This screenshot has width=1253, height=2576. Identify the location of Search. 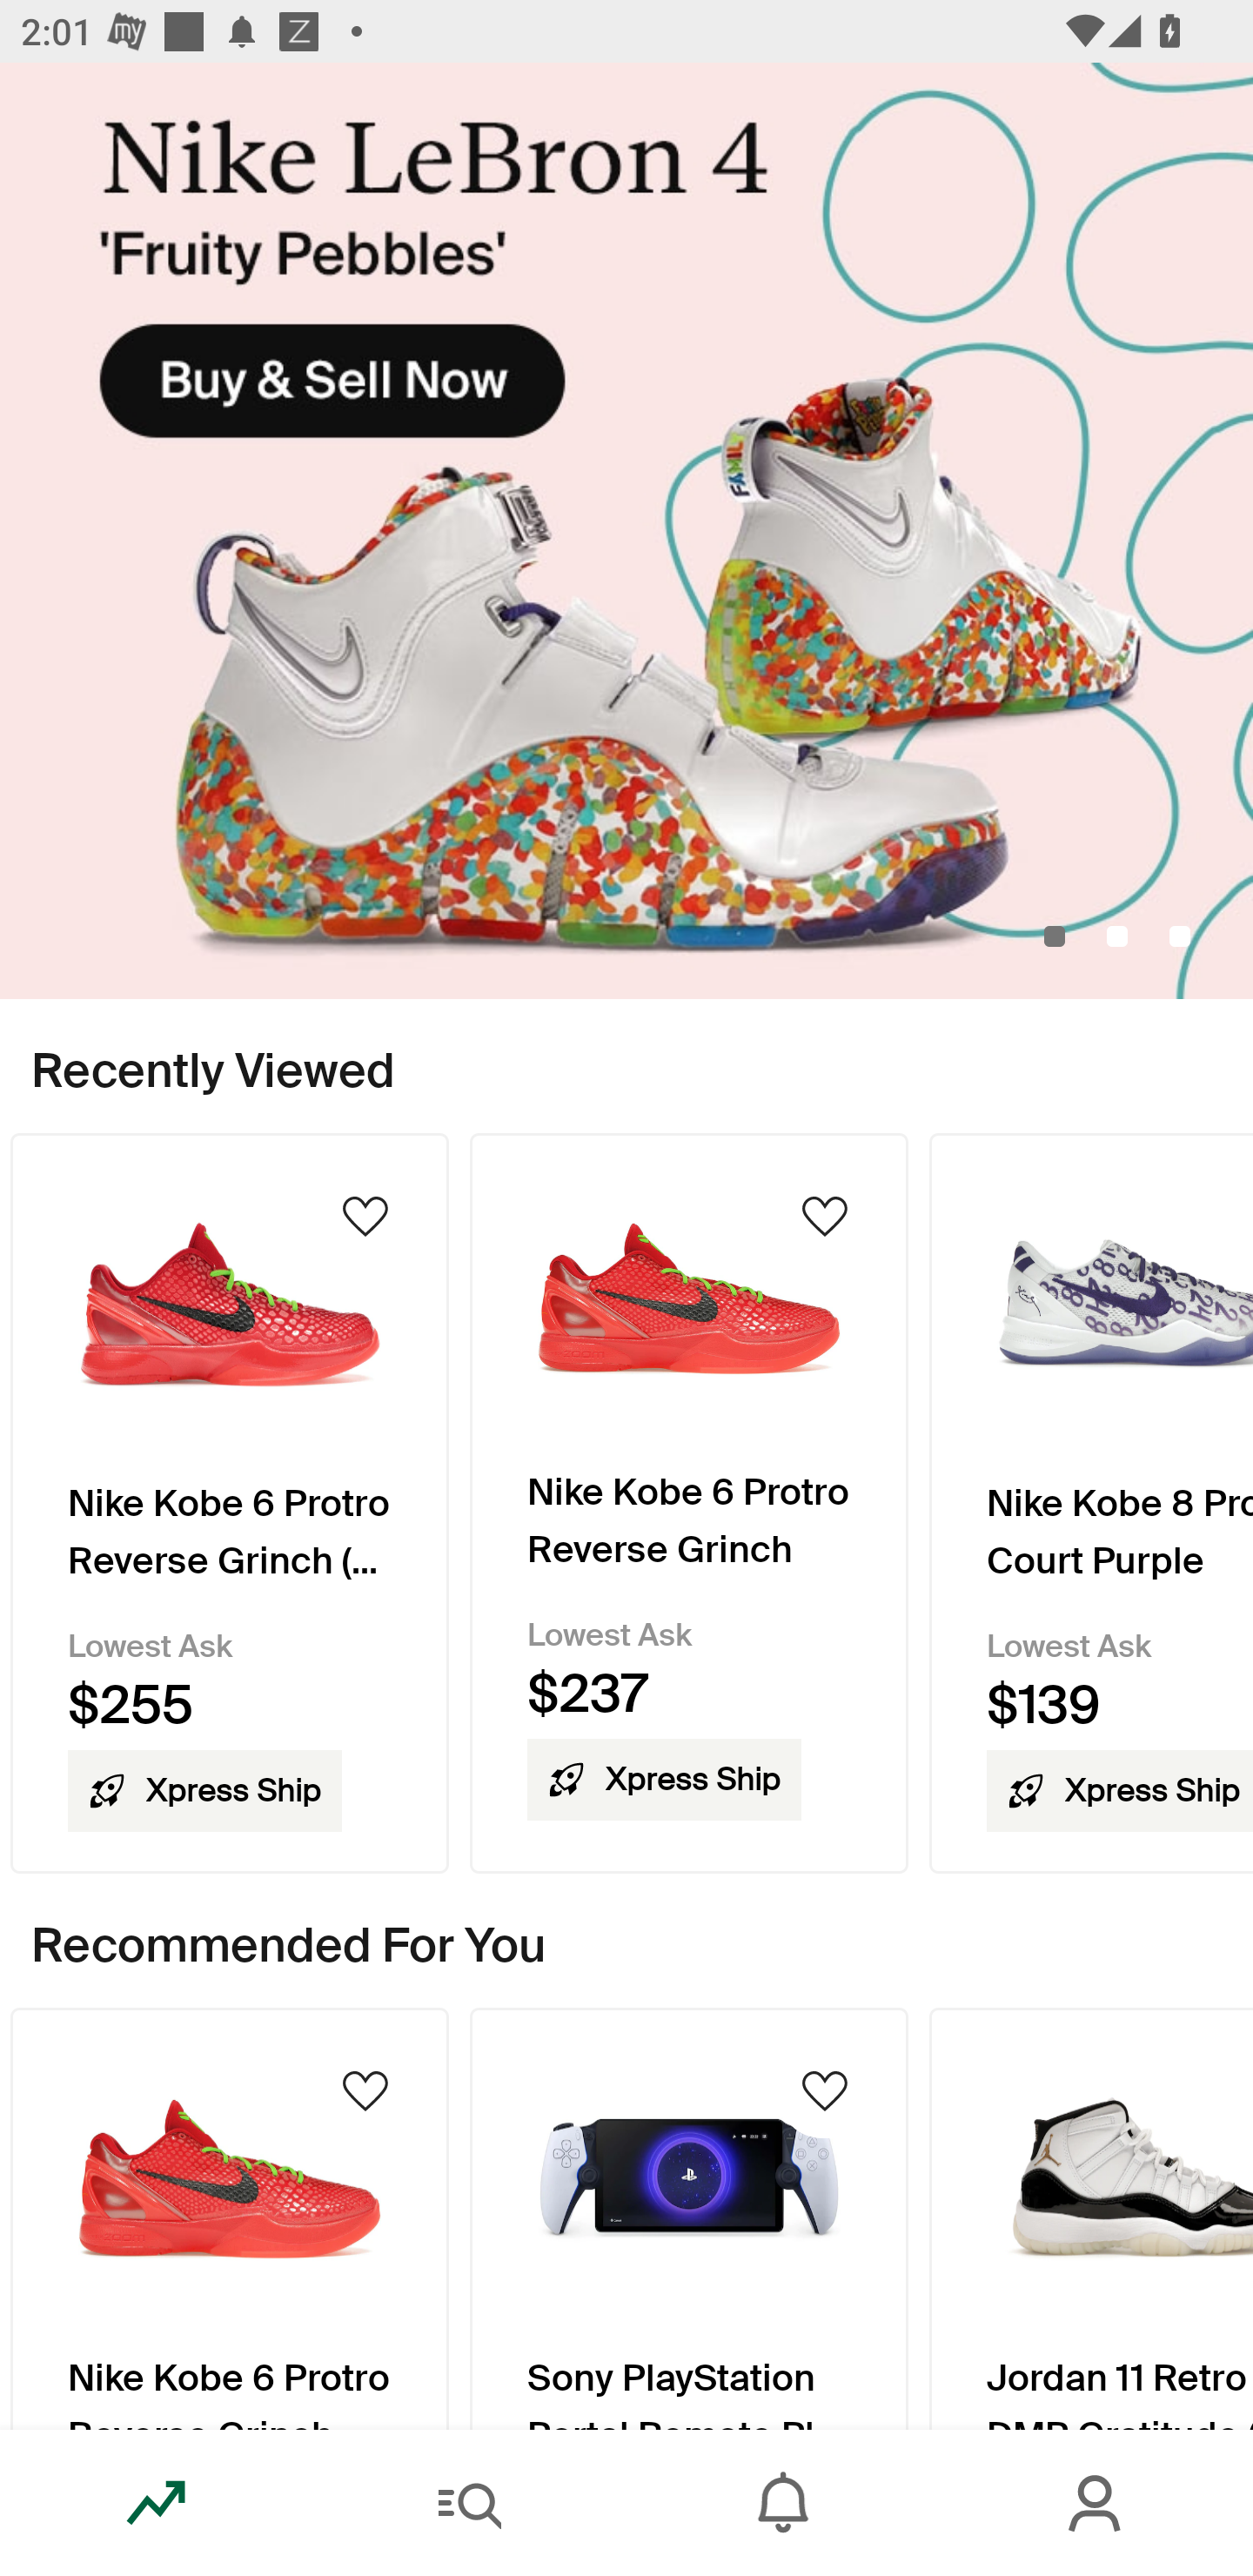
(470, 2503).